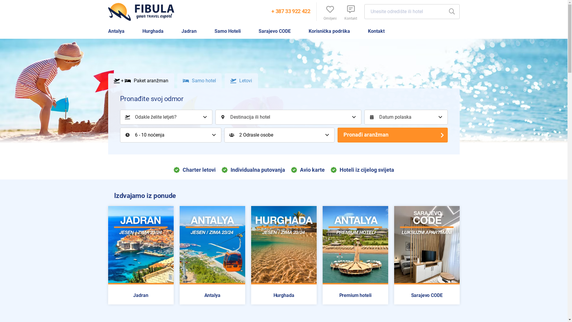 The height and width of the screenshot is (322, 572). What do you see at coordinates (144, 12) in the screenshot?
I see `Fibula` at bounding box center [144, 12].